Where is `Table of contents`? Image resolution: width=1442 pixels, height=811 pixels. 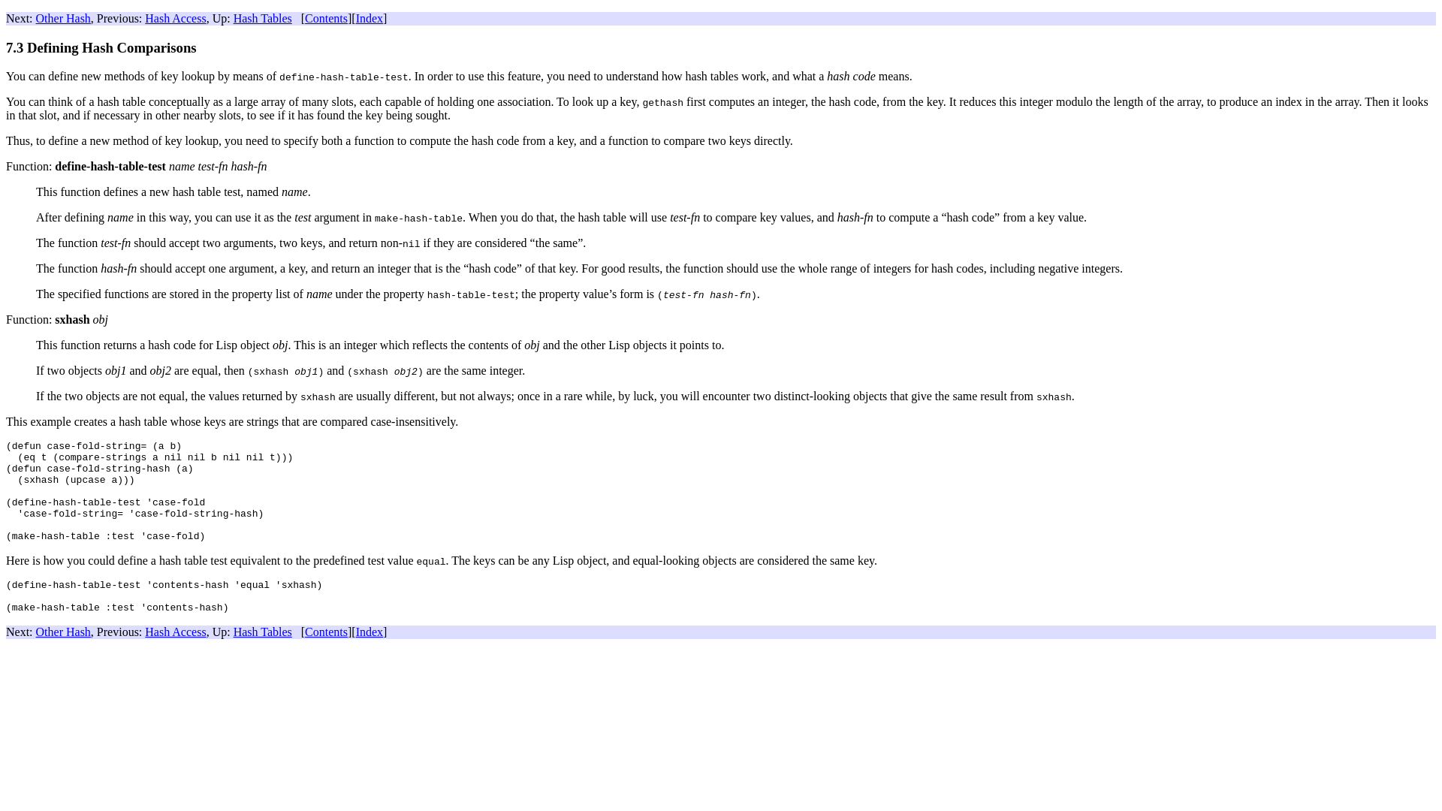 Table of contents is located at coordinates (326, 18).